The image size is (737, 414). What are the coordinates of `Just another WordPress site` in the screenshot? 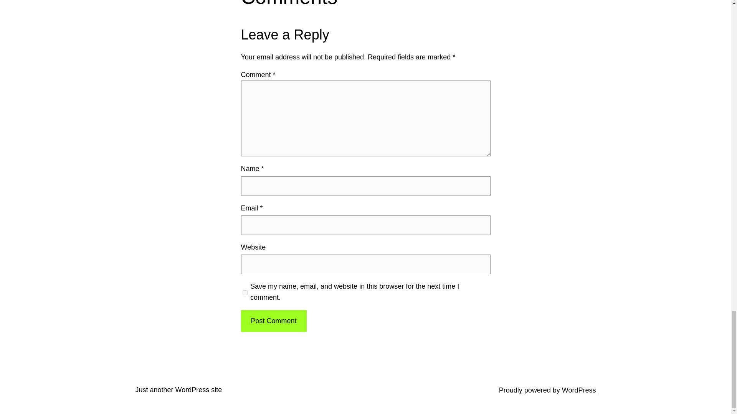 It's located at (178, 389).